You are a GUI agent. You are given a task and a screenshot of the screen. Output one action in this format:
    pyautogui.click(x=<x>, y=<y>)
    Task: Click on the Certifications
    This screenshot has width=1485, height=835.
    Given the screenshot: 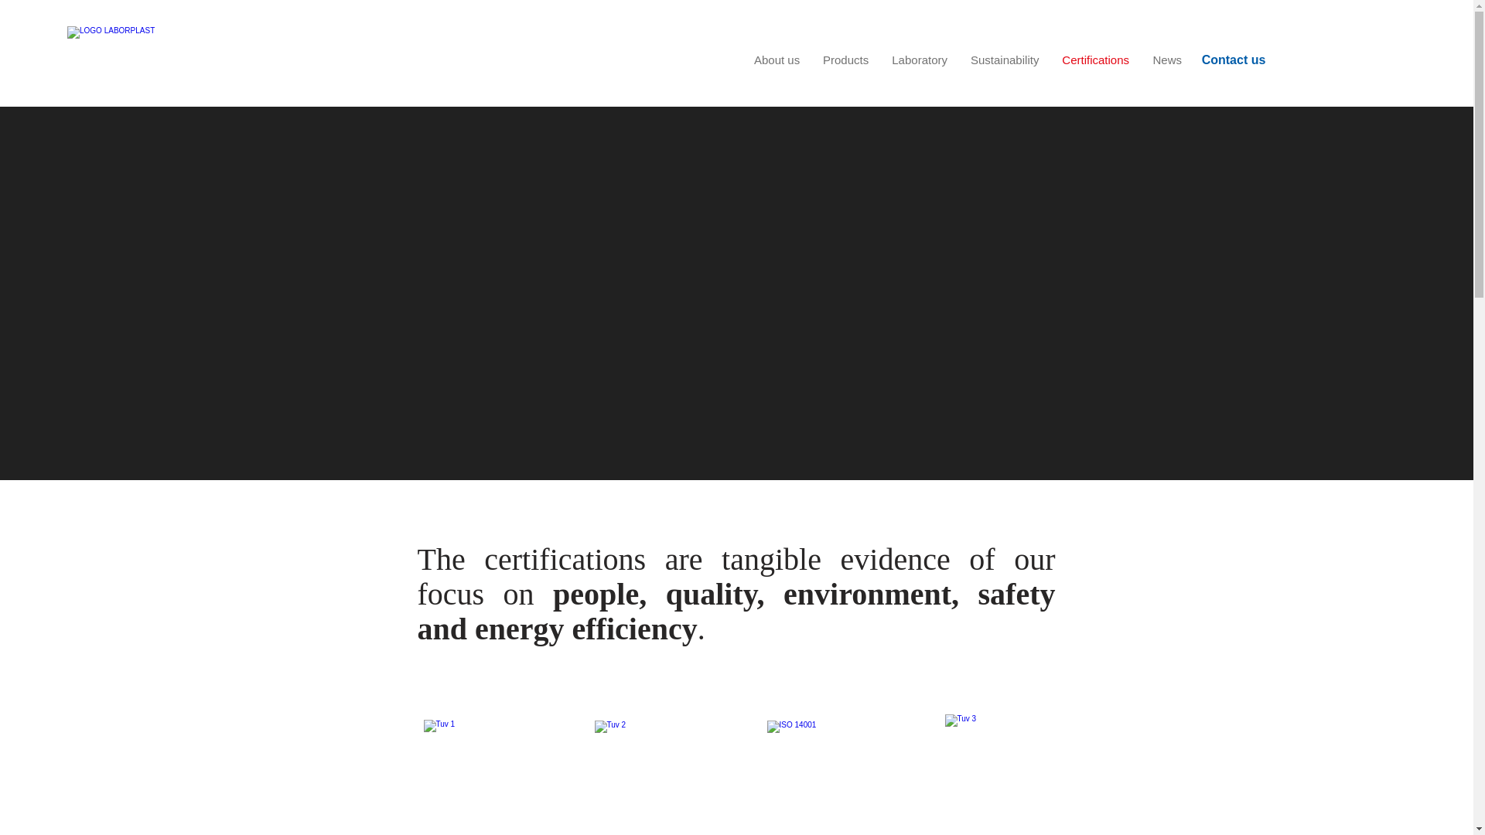 What is the action you would take?
    pyautogui.click(x=1095, y=60)
    